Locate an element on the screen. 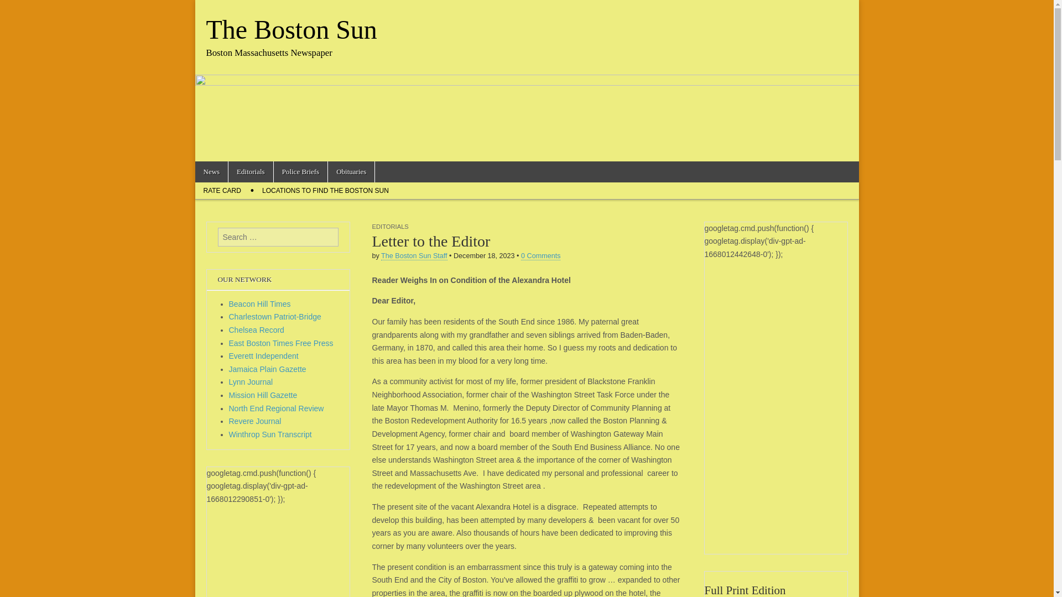 The width and height of the screenshot is (1062, 597). Everett Independent is located at coordinates (263, 356).